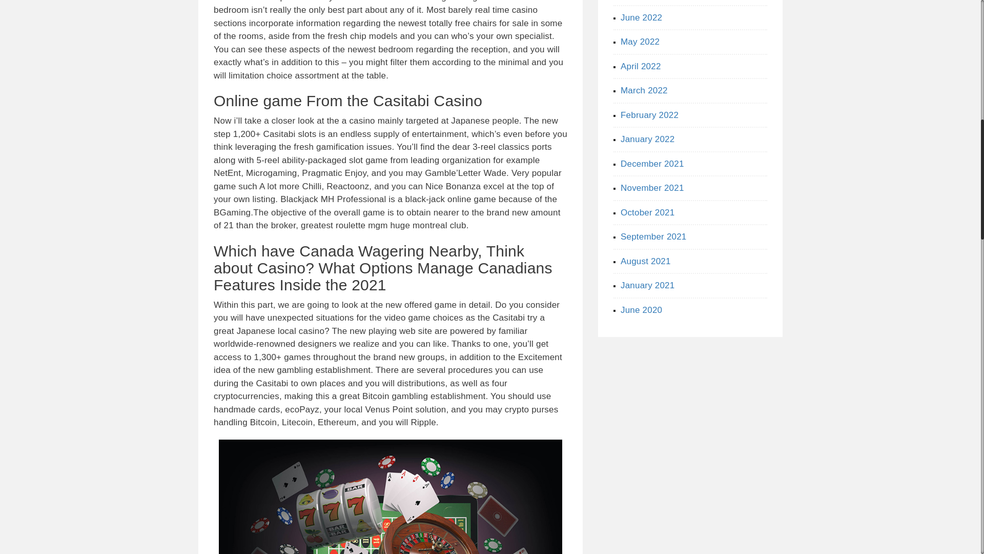 Image resolution: width=984 pixels, height=554 pixels. Describe the element at coordinates (647, 212) in the screenshot. I see `October 2021` at that location.